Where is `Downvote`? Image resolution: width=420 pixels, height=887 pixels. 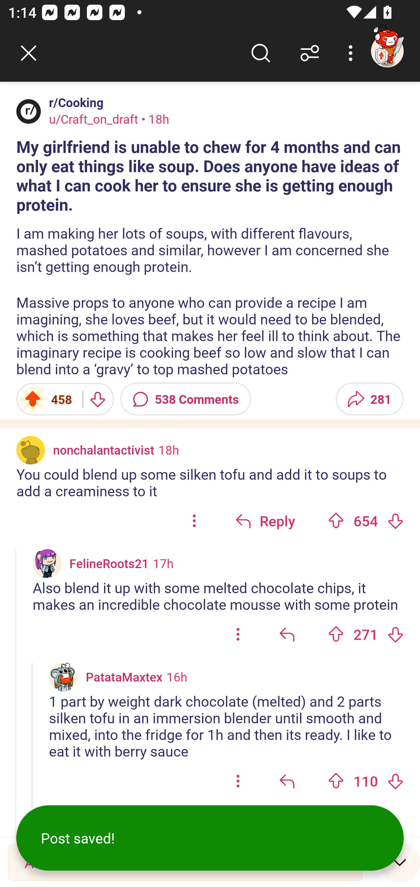
Downvote is located at coordinates (97, 399).